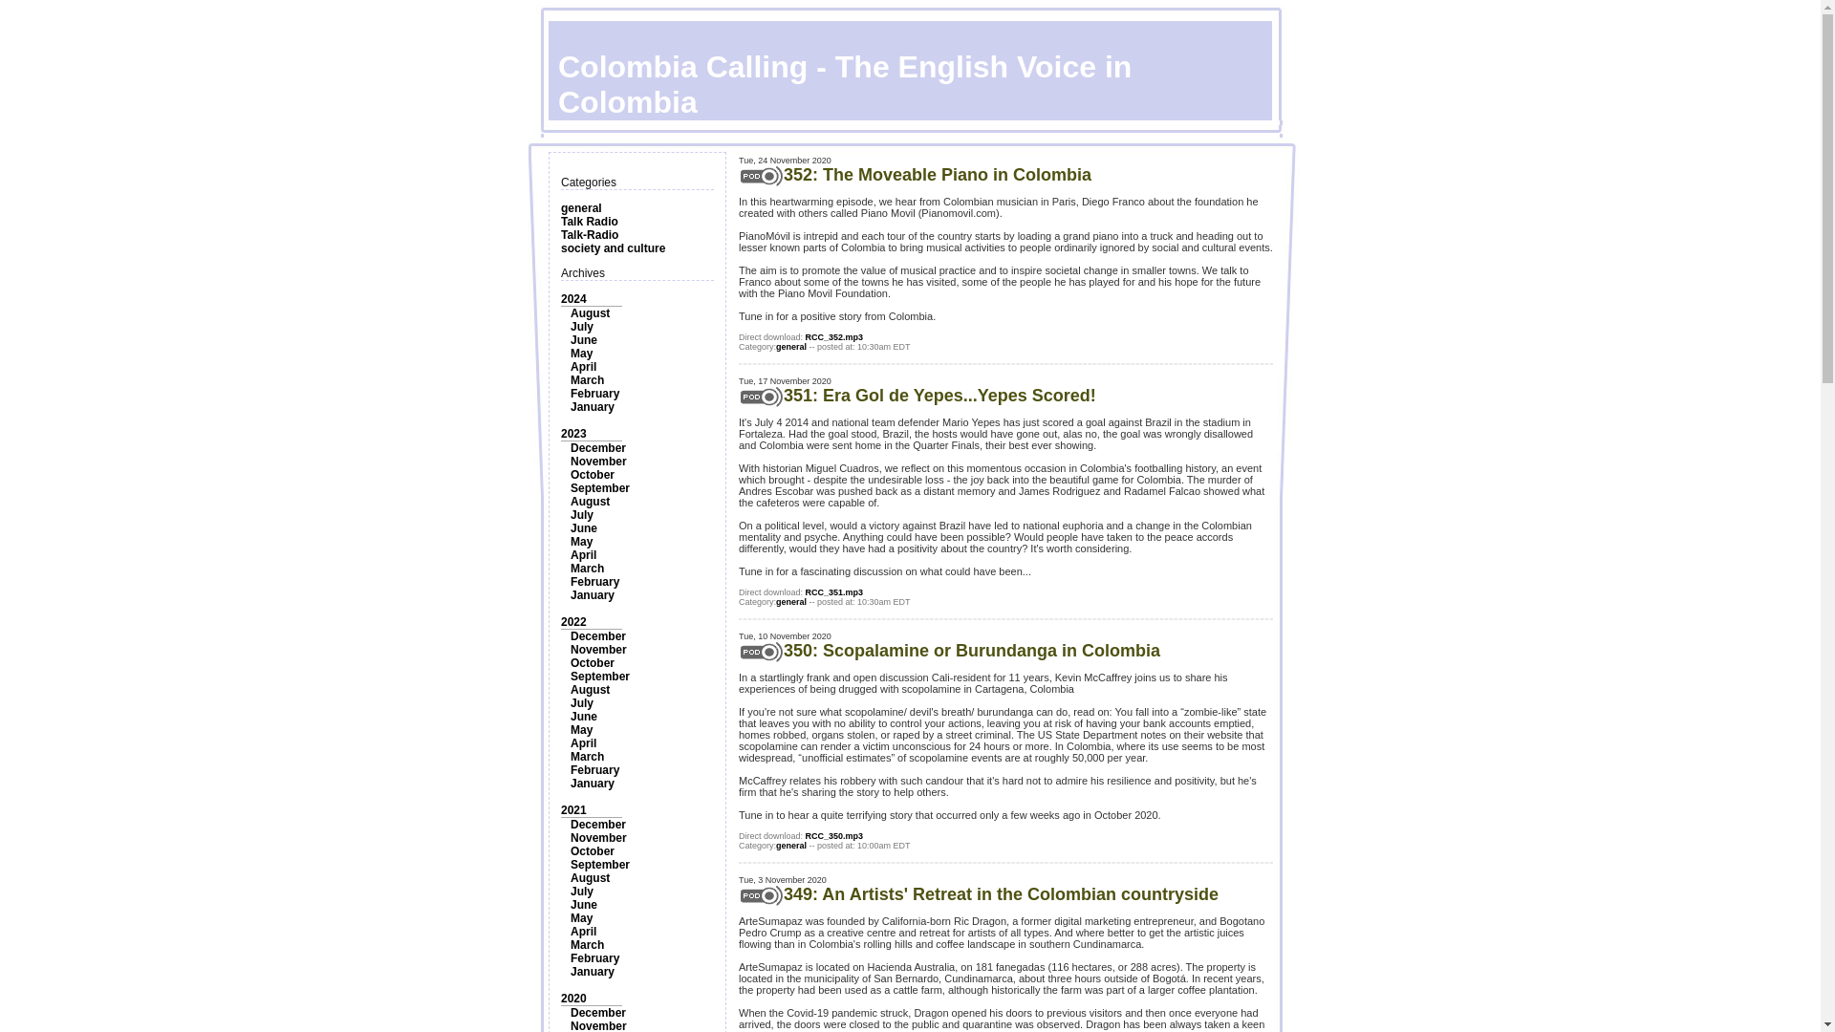 The width and height of the screenshot is (1835, 1032). I want to click on July, so click(581, 326).